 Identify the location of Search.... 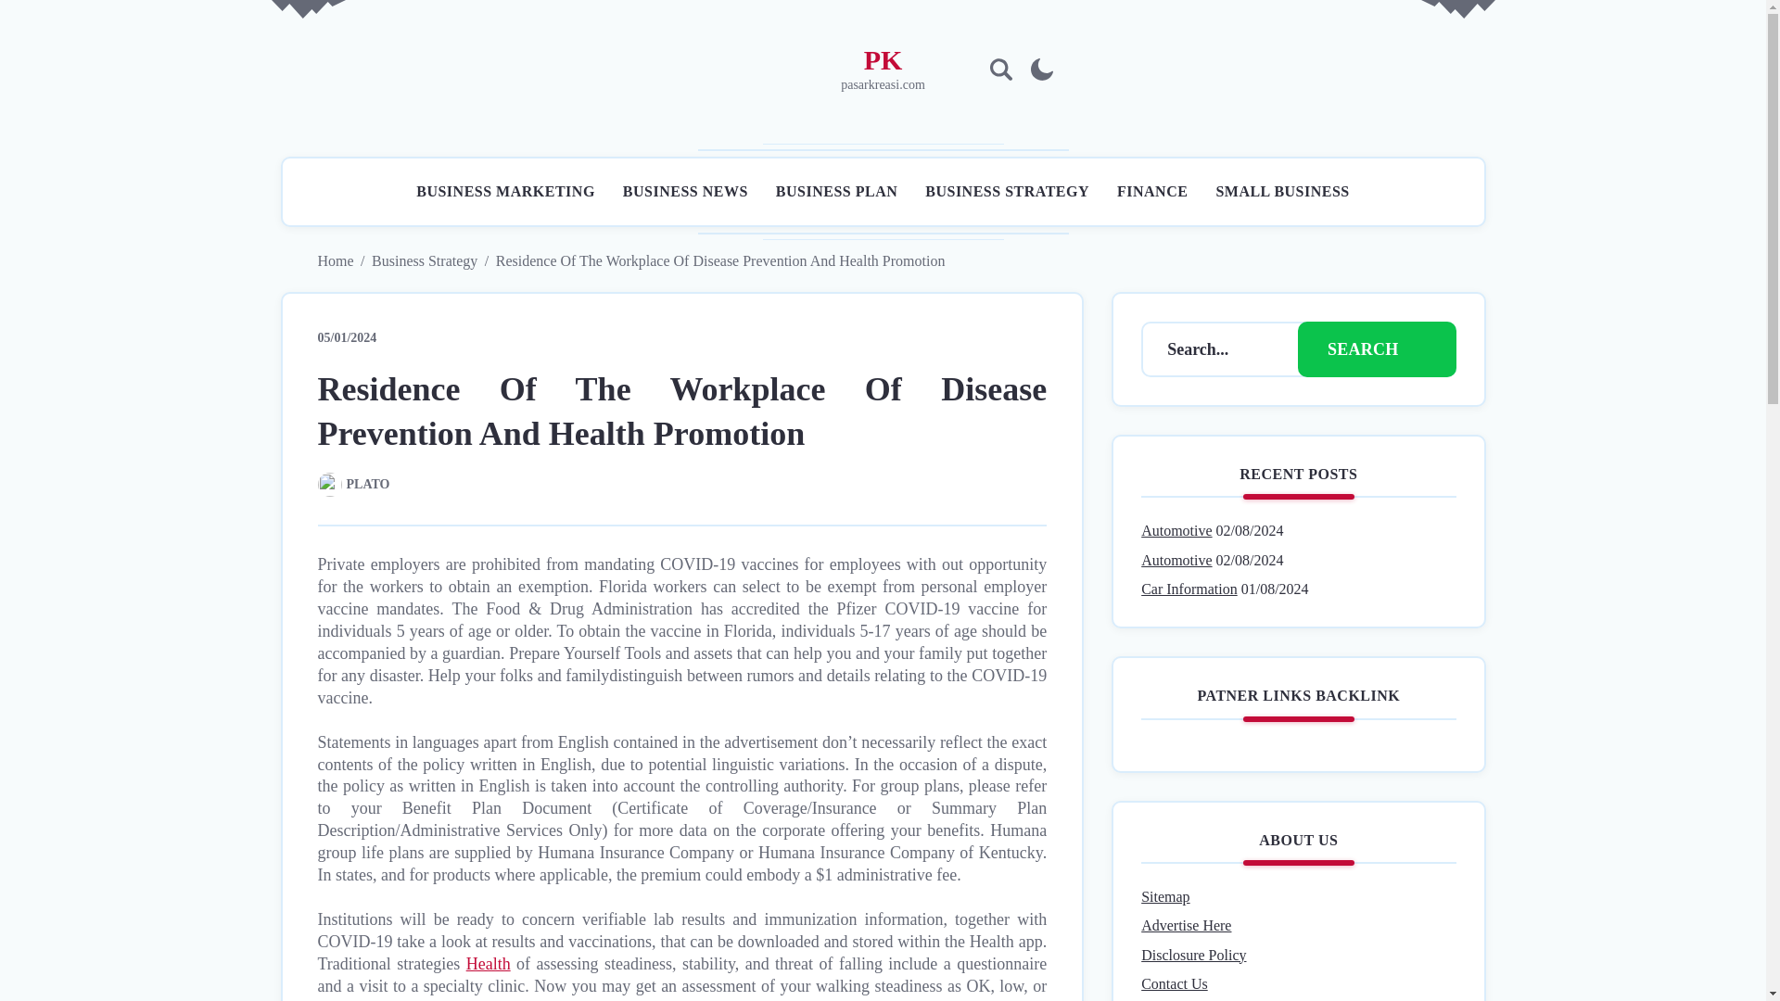
(1220, 348).